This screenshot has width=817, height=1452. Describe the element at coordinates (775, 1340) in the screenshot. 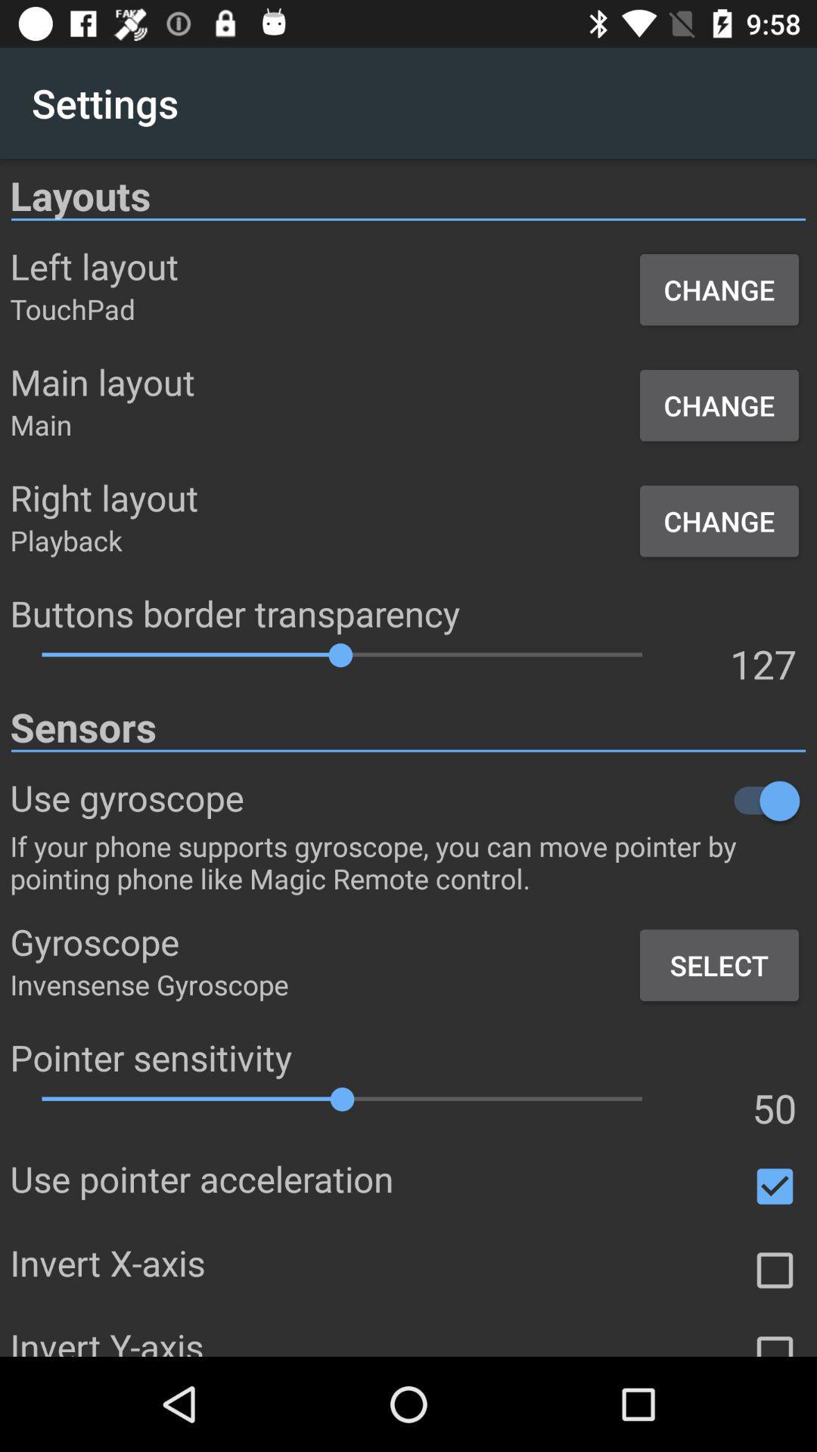

I see `select option` at that location.